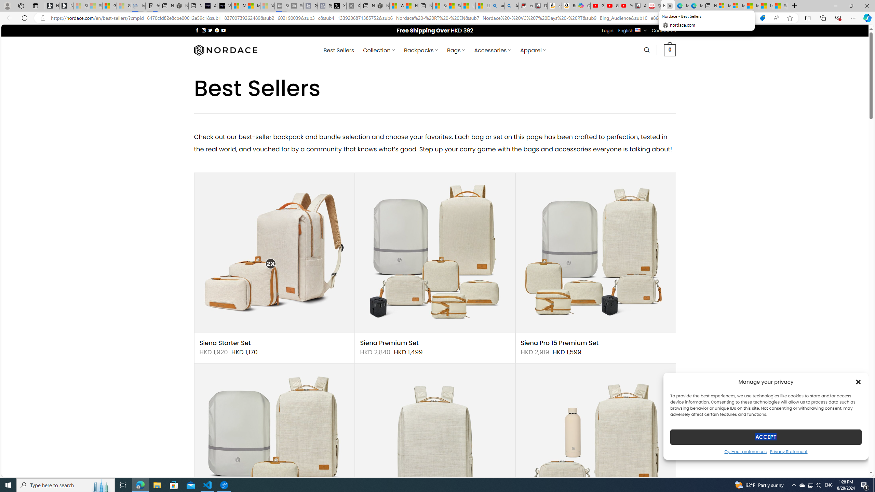  What do you see at coordinates (766, 6) in the screenshot?
I see `I Gained 20 Pounds of Muscle in 30 Days! | Watch` at bounding box center [766, 6].